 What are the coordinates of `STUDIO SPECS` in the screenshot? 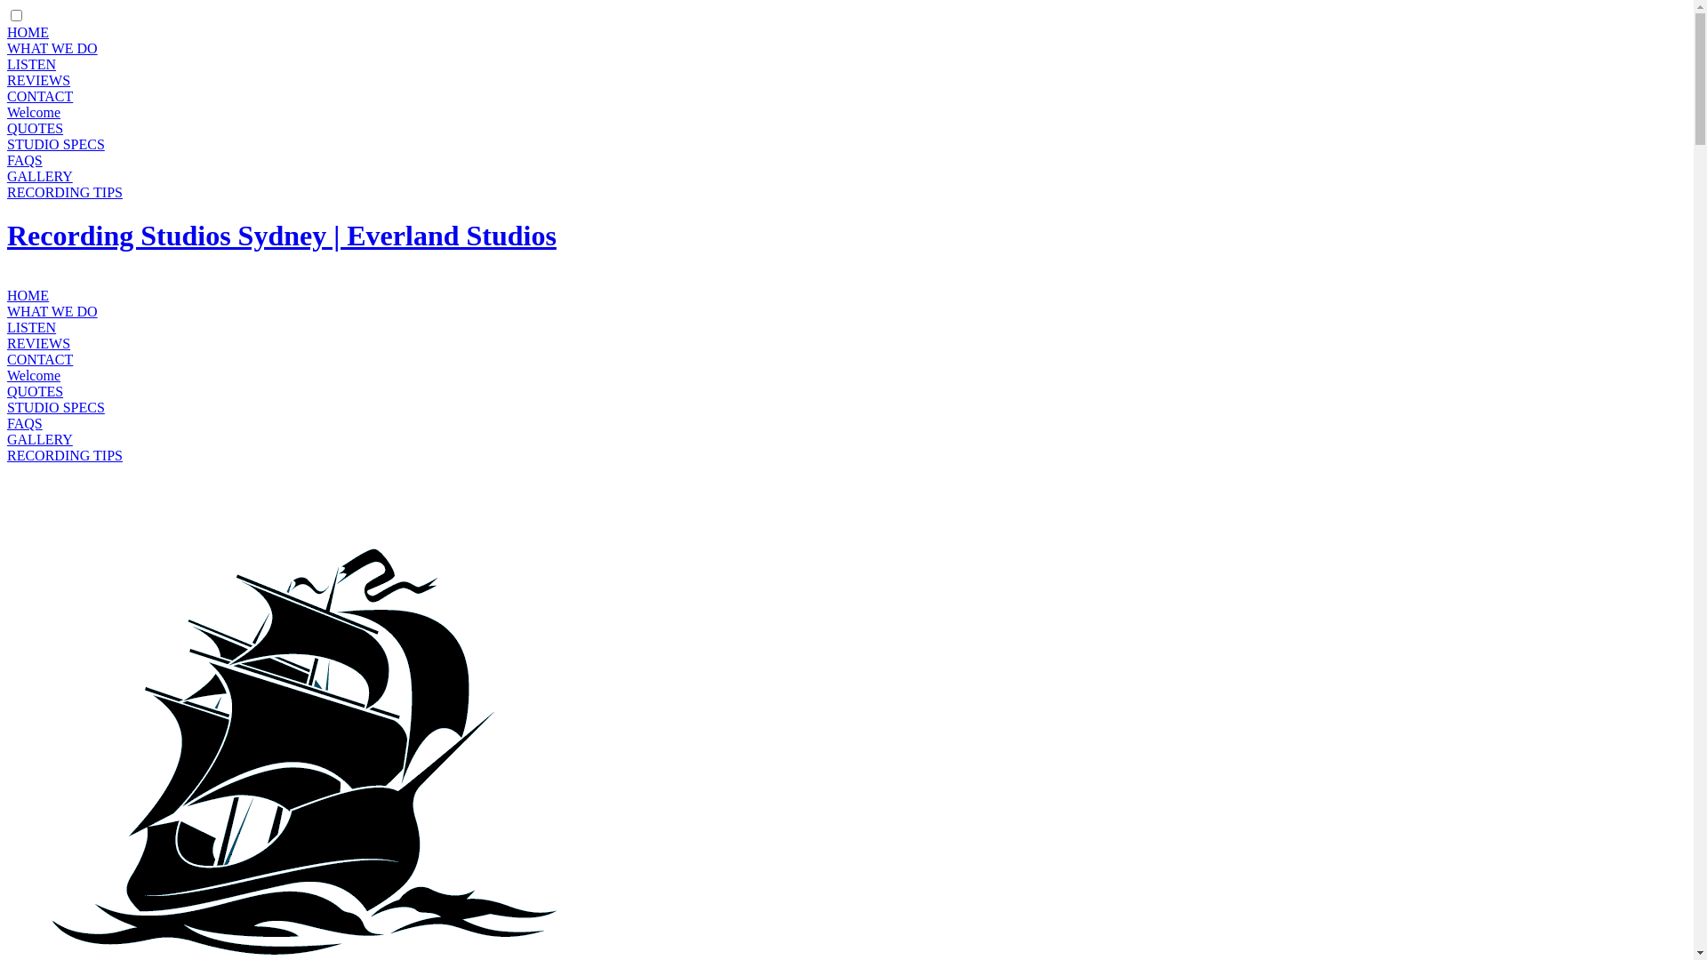 It's located at (56, 144).